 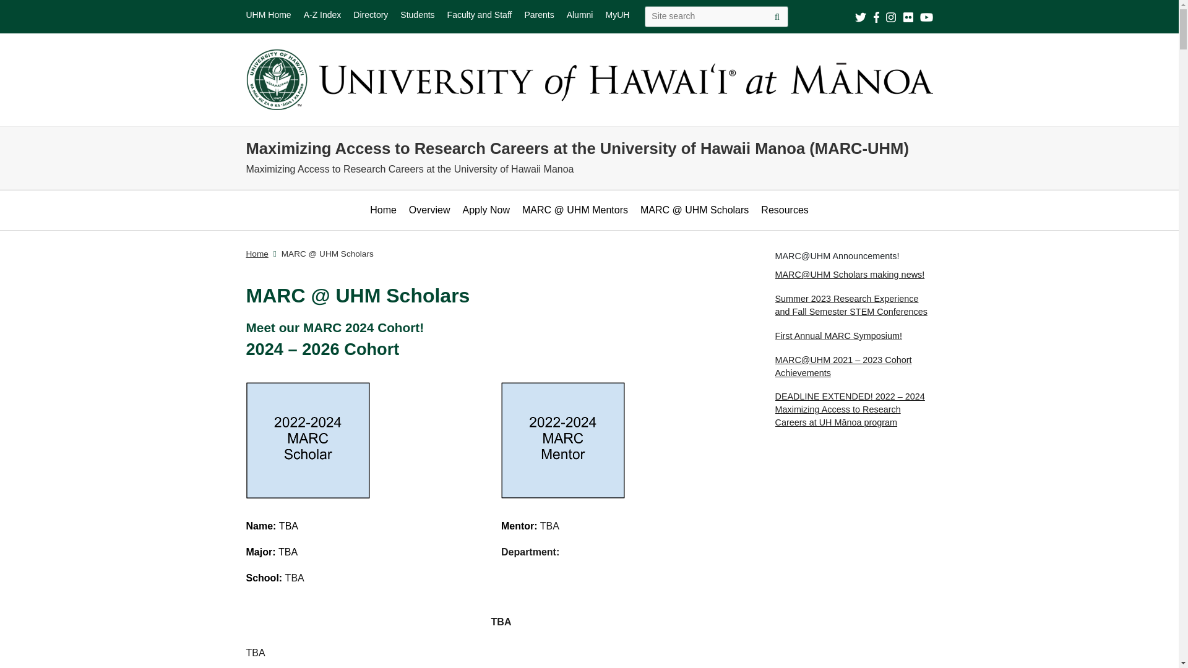 I want to click on Overview, so click(x=429, y=210).